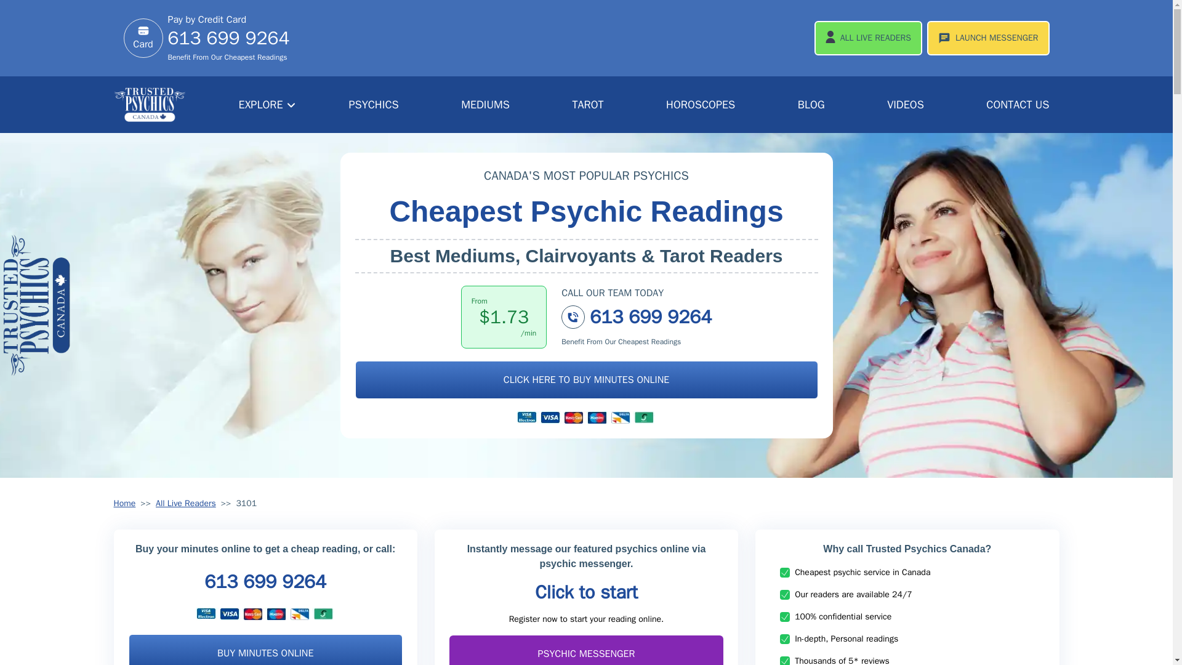 This screenshot has width=1182, height=665. What do you see at coordinates (186, 504) in the screenshot?
I see `All Live Readers` at bounding box center [186, 504].